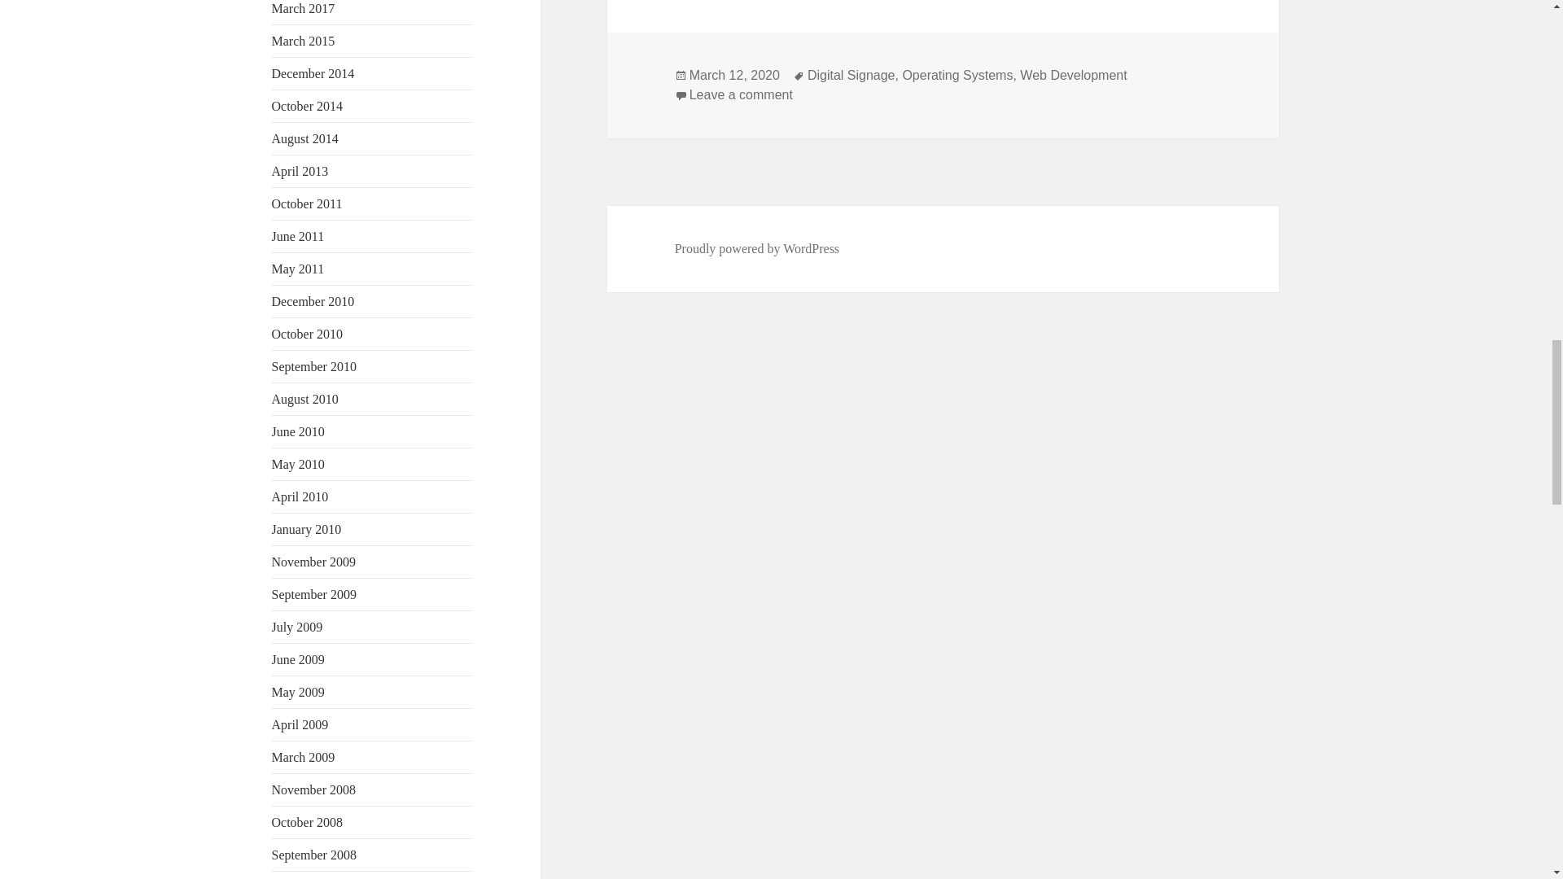  Describe the element at coordinates (305, 138) in the screenshot. I see `August 2014` at that location.